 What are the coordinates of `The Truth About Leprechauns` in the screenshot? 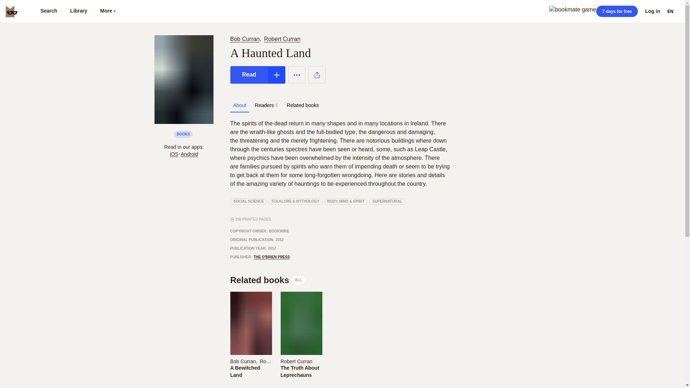 It's located at (300, 371).